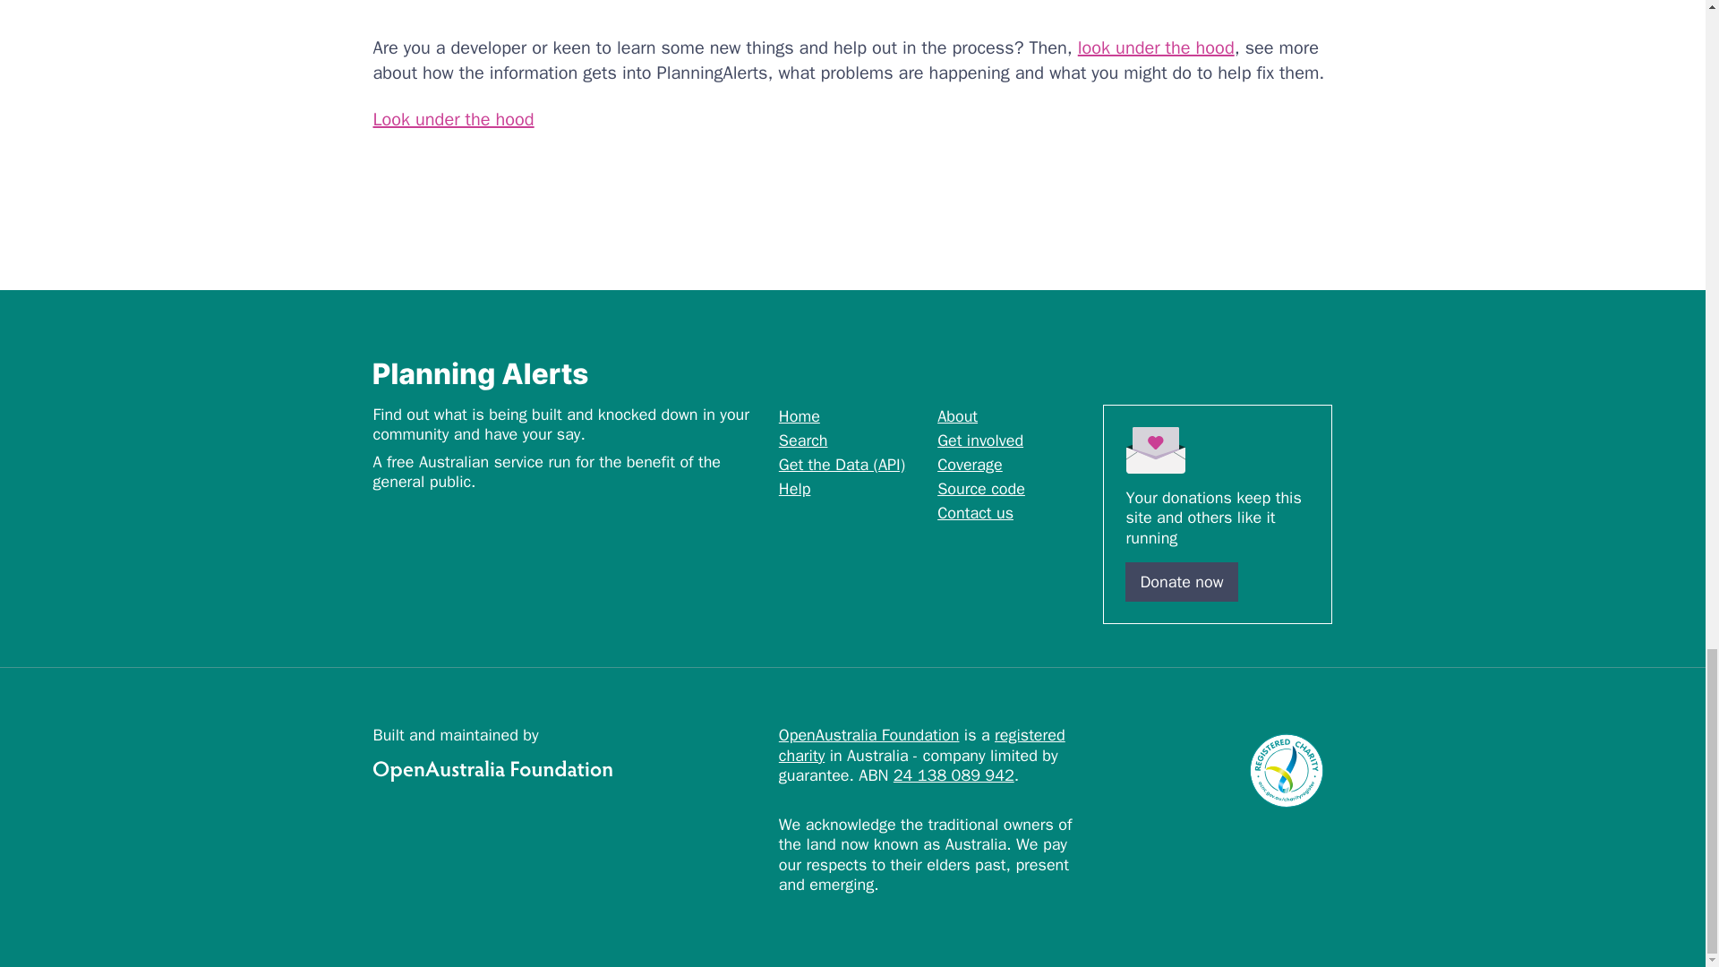 The image size is (1719, 967). I want to click on Get involved, so click(979, 441).